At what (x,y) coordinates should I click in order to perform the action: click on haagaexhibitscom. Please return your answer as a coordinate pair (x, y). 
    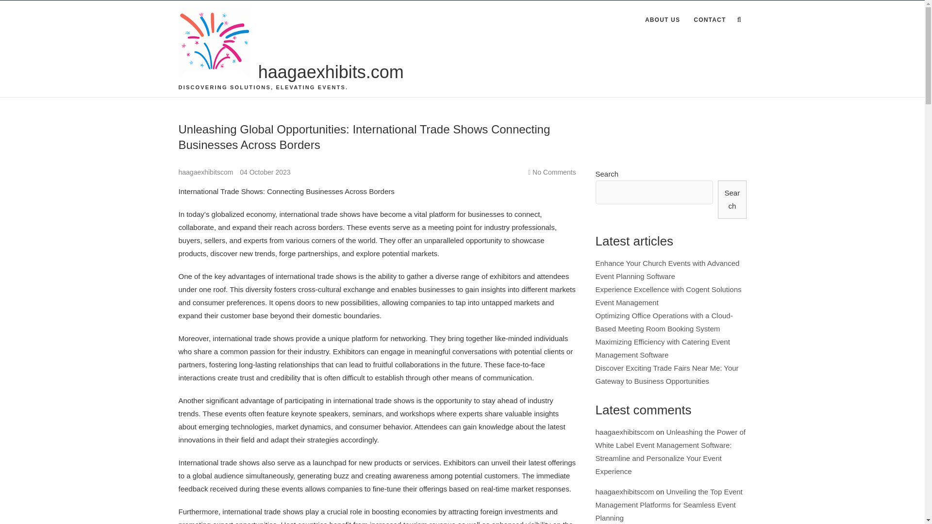
    Looking at the image, I should click on (207, 172).